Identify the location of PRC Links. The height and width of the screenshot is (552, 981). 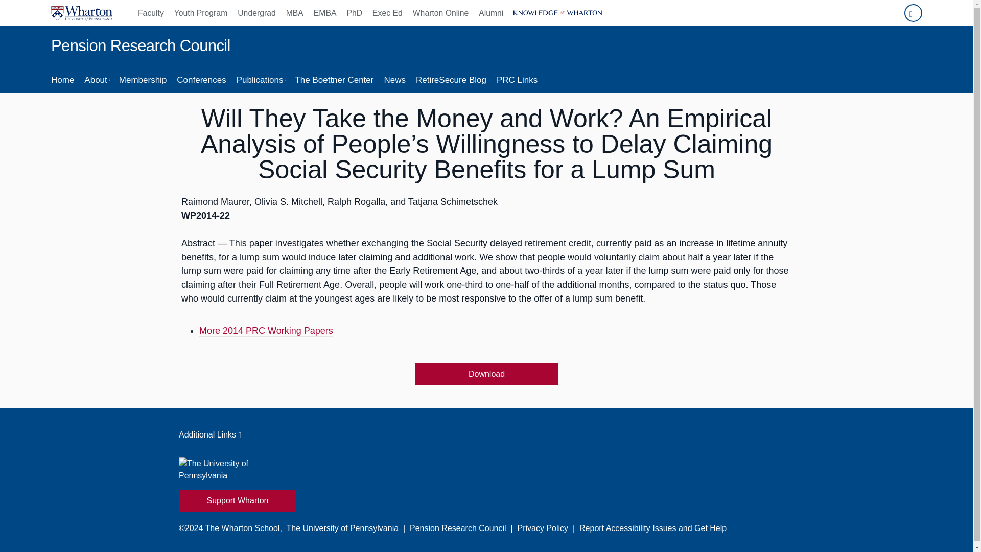
(517, 79).